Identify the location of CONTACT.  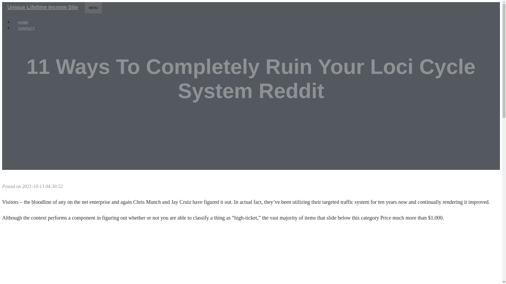
(26, 28).